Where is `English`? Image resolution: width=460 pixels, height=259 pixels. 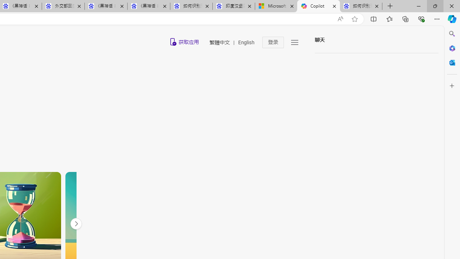
English is located at coordinates (246, 42).